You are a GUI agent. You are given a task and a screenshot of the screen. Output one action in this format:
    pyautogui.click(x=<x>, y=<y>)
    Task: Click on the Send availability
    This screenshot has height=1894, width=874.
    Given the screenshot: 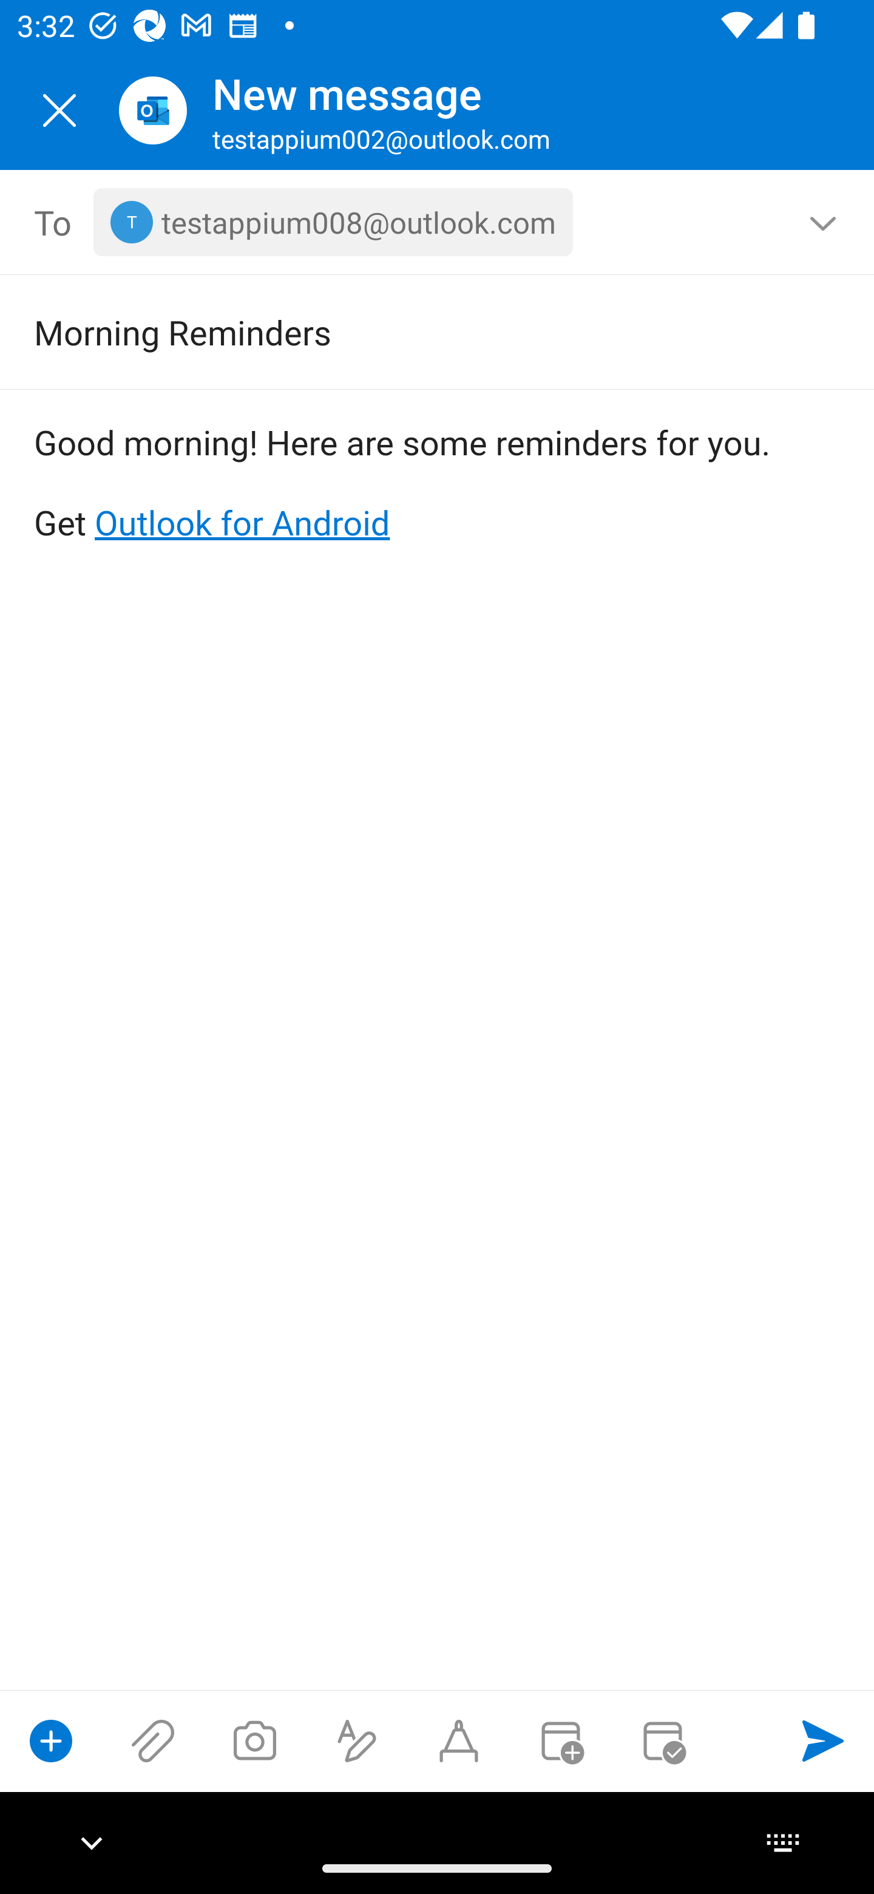 What is the action you would take?
    pyautogui.click(x=663, y=1740)
    